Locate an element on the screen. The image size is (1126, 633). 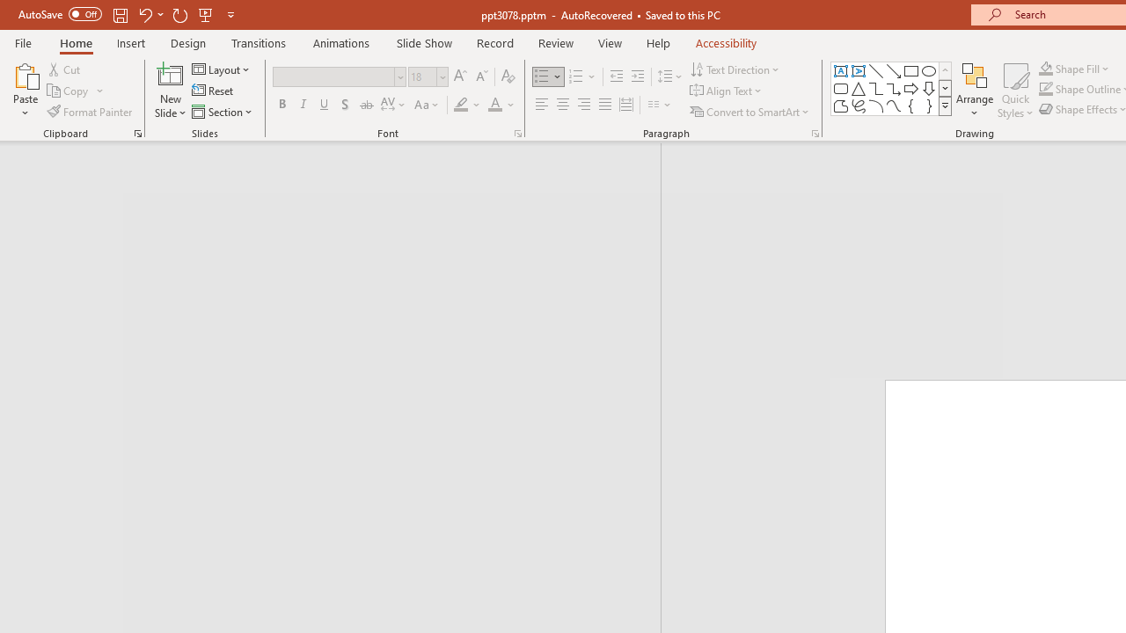
Text Highlight Color is located at coordinates (468, 105).